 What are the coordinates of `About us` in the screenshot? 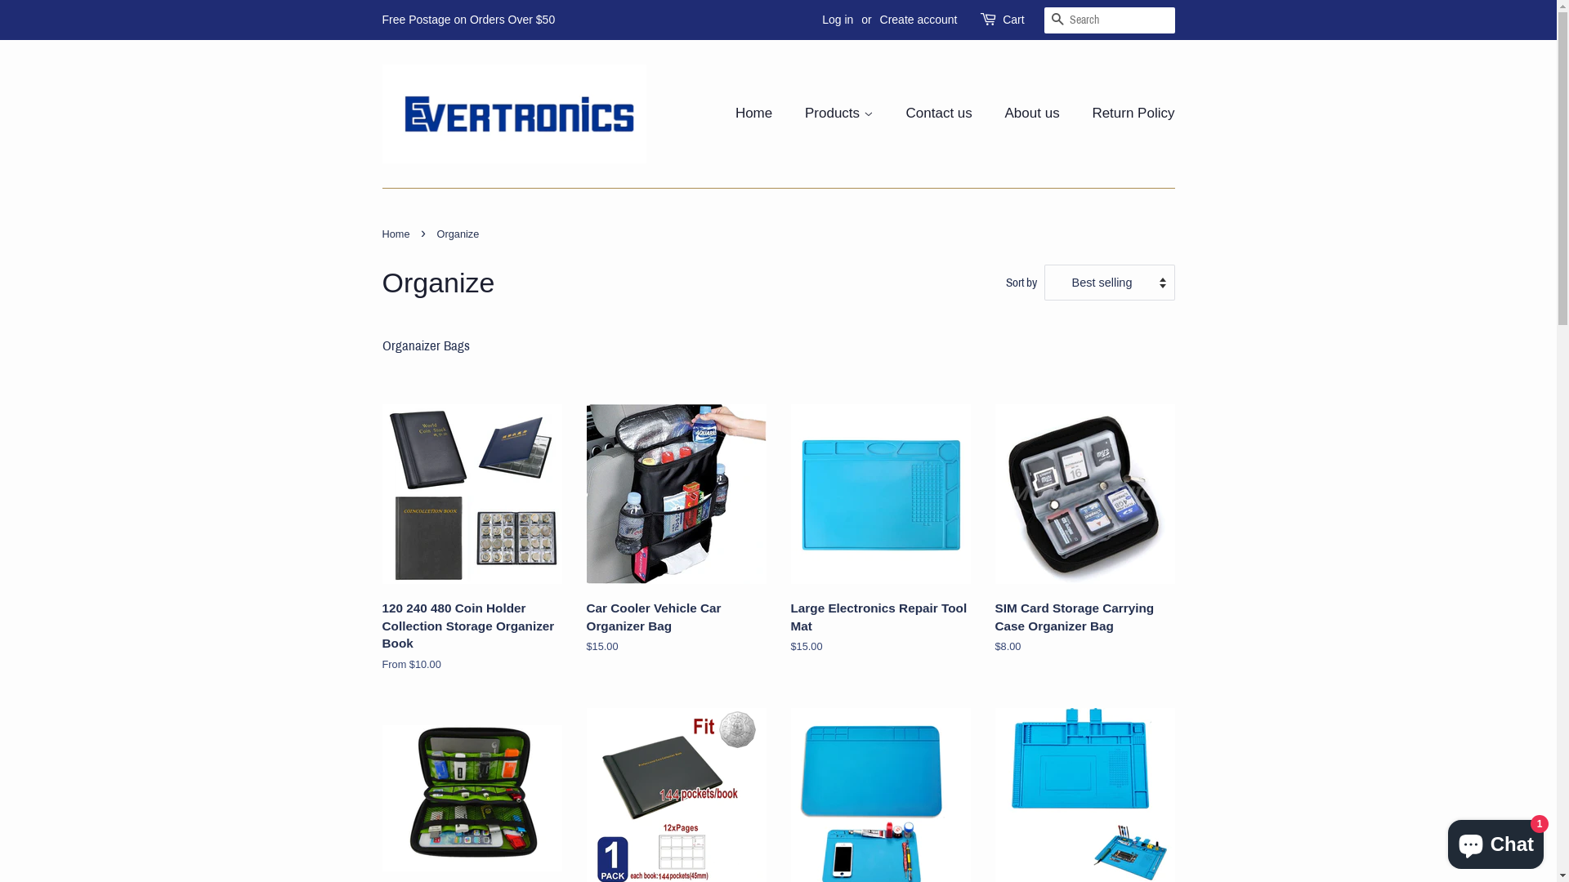 It's located at (1035, 114).